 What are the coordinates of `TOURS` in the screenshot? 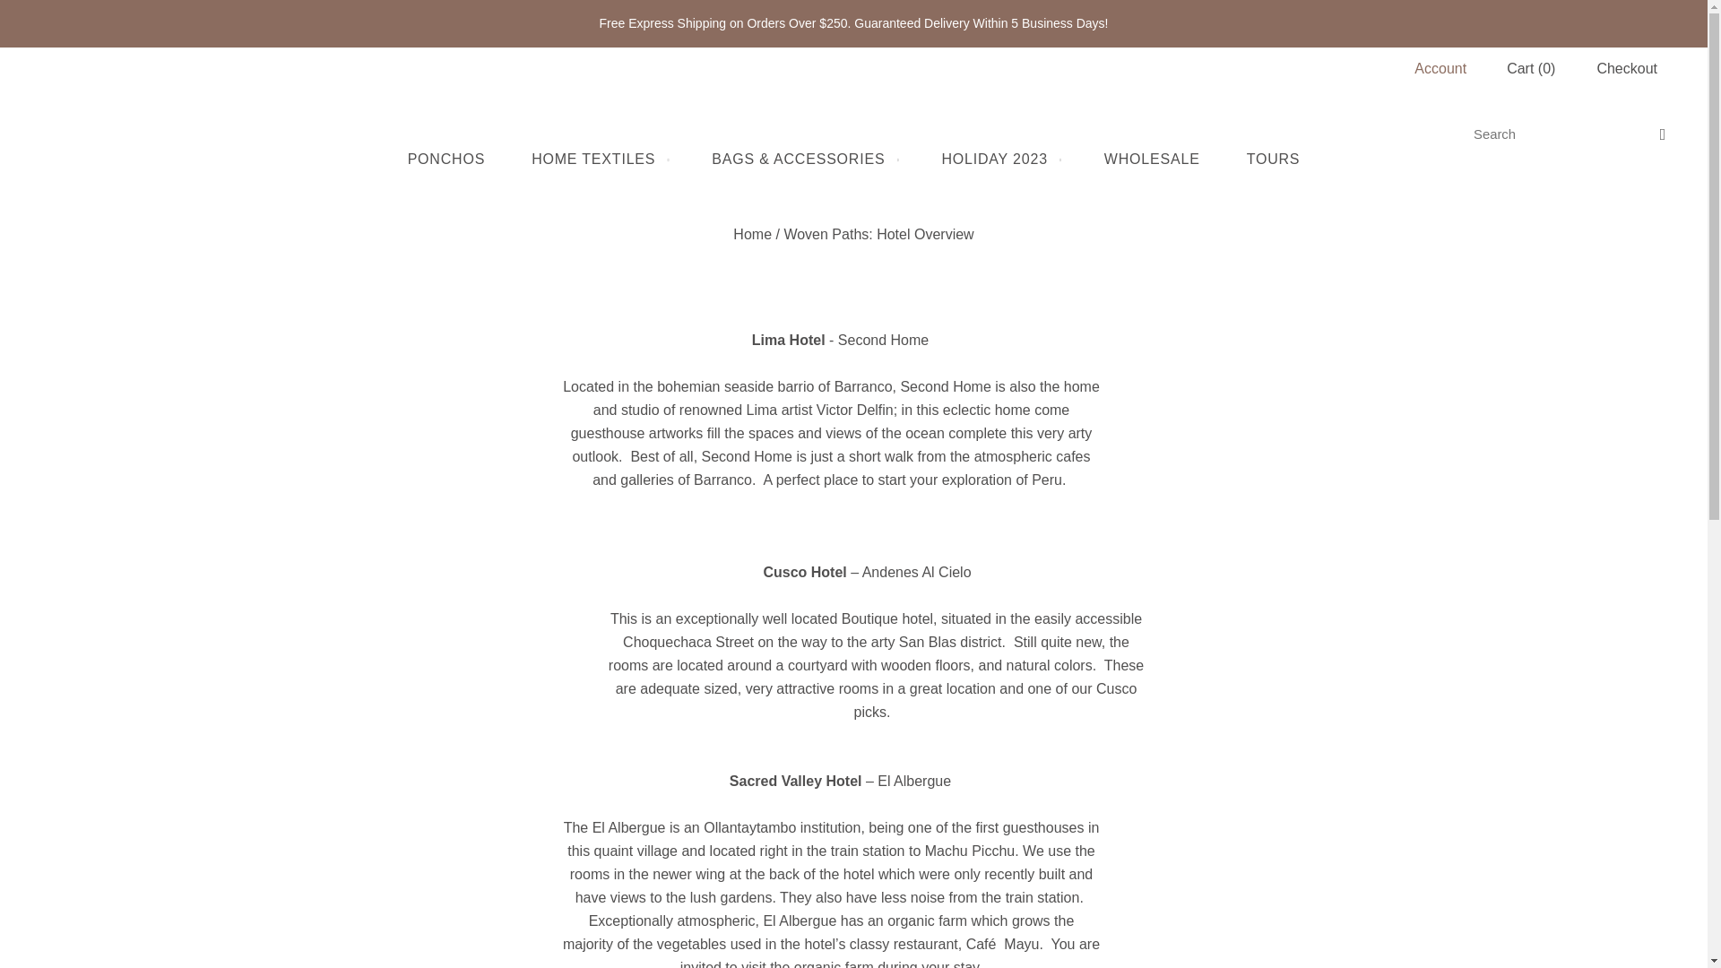 It's located at (1273, 160).